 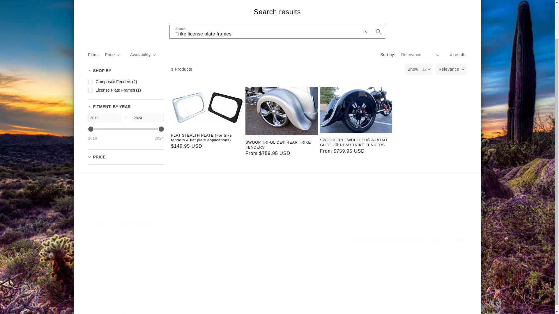 What do you see at coordinates (277, 32) in the screenshot?
I see `2024` at bounding box center [277, 32].